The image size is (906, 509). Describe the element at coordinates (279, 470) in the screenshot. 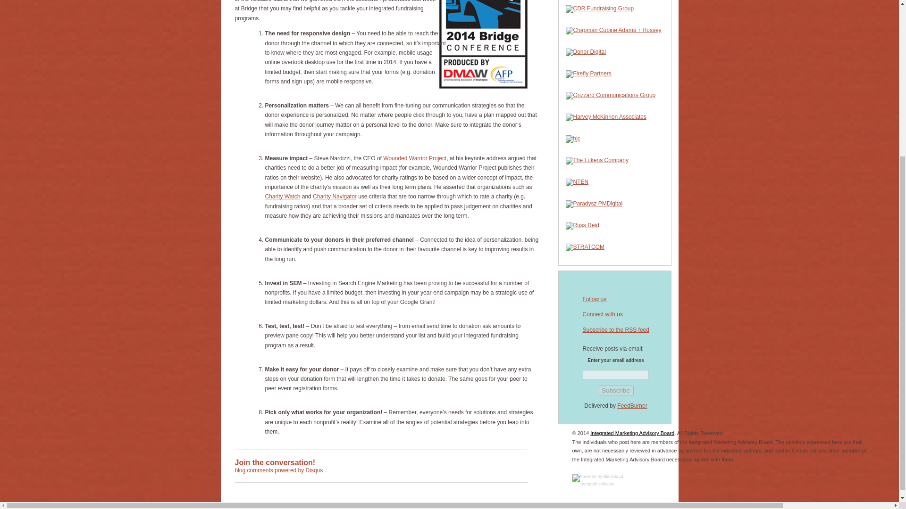

I see `blog comments powered by Disqus` at that location.